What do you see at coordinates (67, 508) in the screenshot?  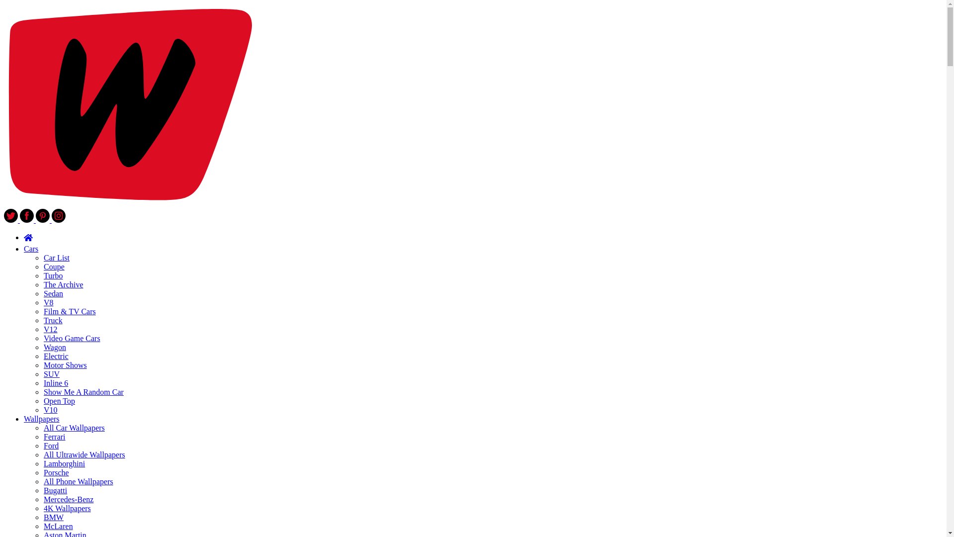 I see `4K Wallpapers` at bounding box center [67, 508].